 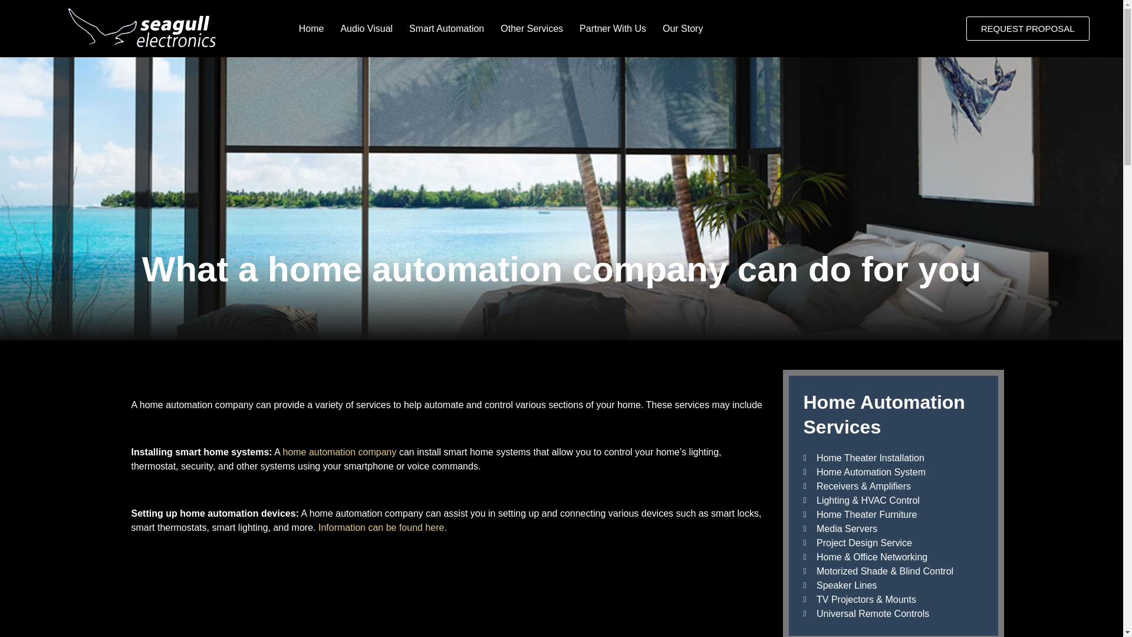 What do you see at coordinates (311, 28) in the screenshot?
I see `Home` at bounding box center [311, 28].